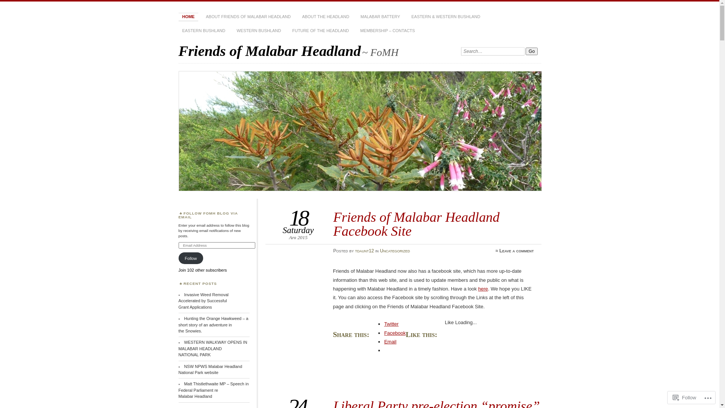  I want to click on HOME, so click(188, 17).